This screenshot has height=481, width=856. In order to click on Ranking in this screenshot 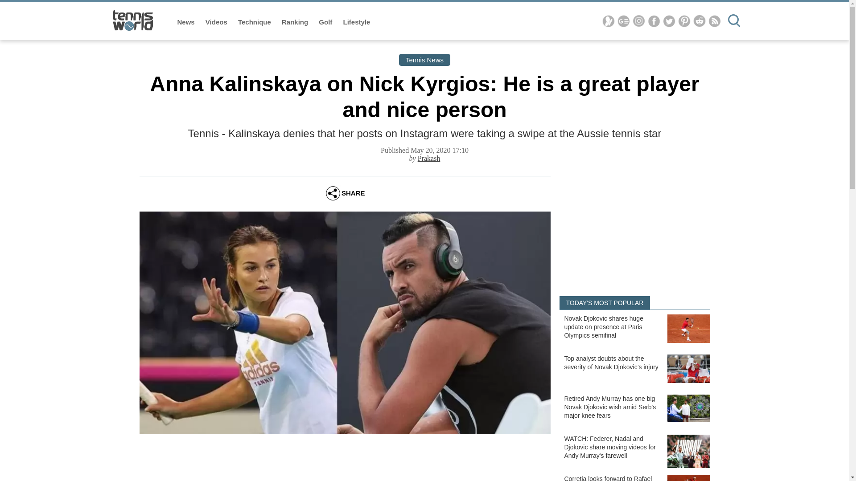, I will do `click(296, 22)`.